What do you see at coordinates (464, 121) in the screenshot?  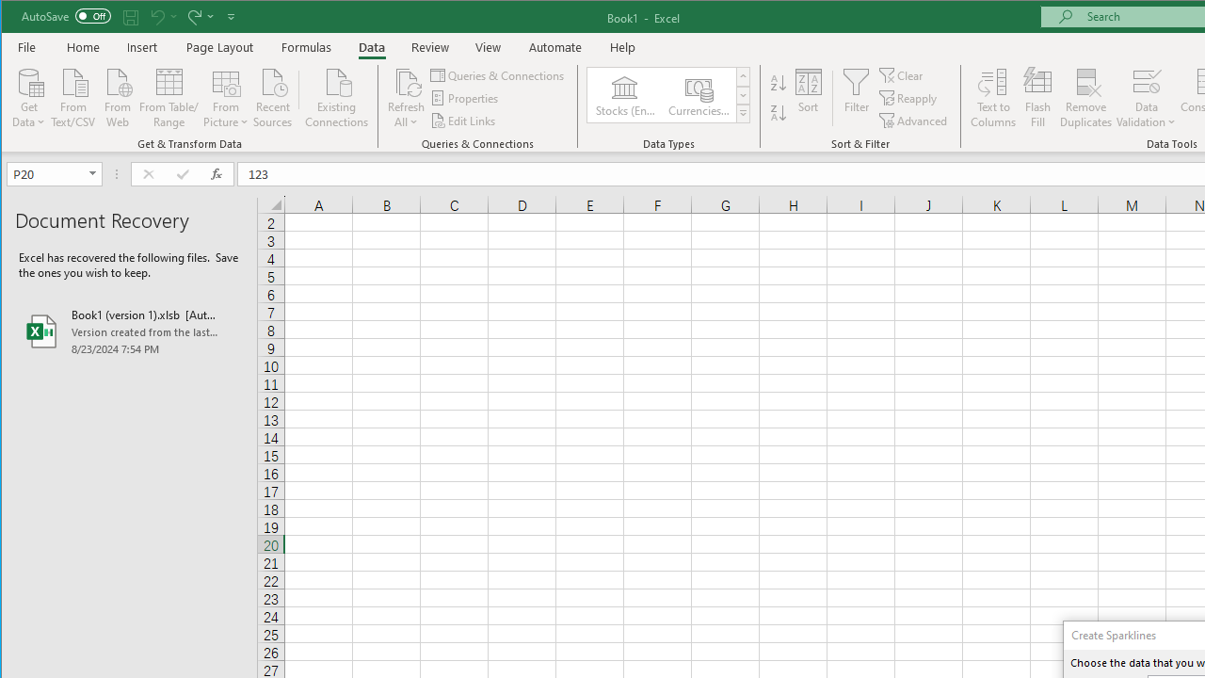 I see `Edit Links` at bounding box center [464, 121].